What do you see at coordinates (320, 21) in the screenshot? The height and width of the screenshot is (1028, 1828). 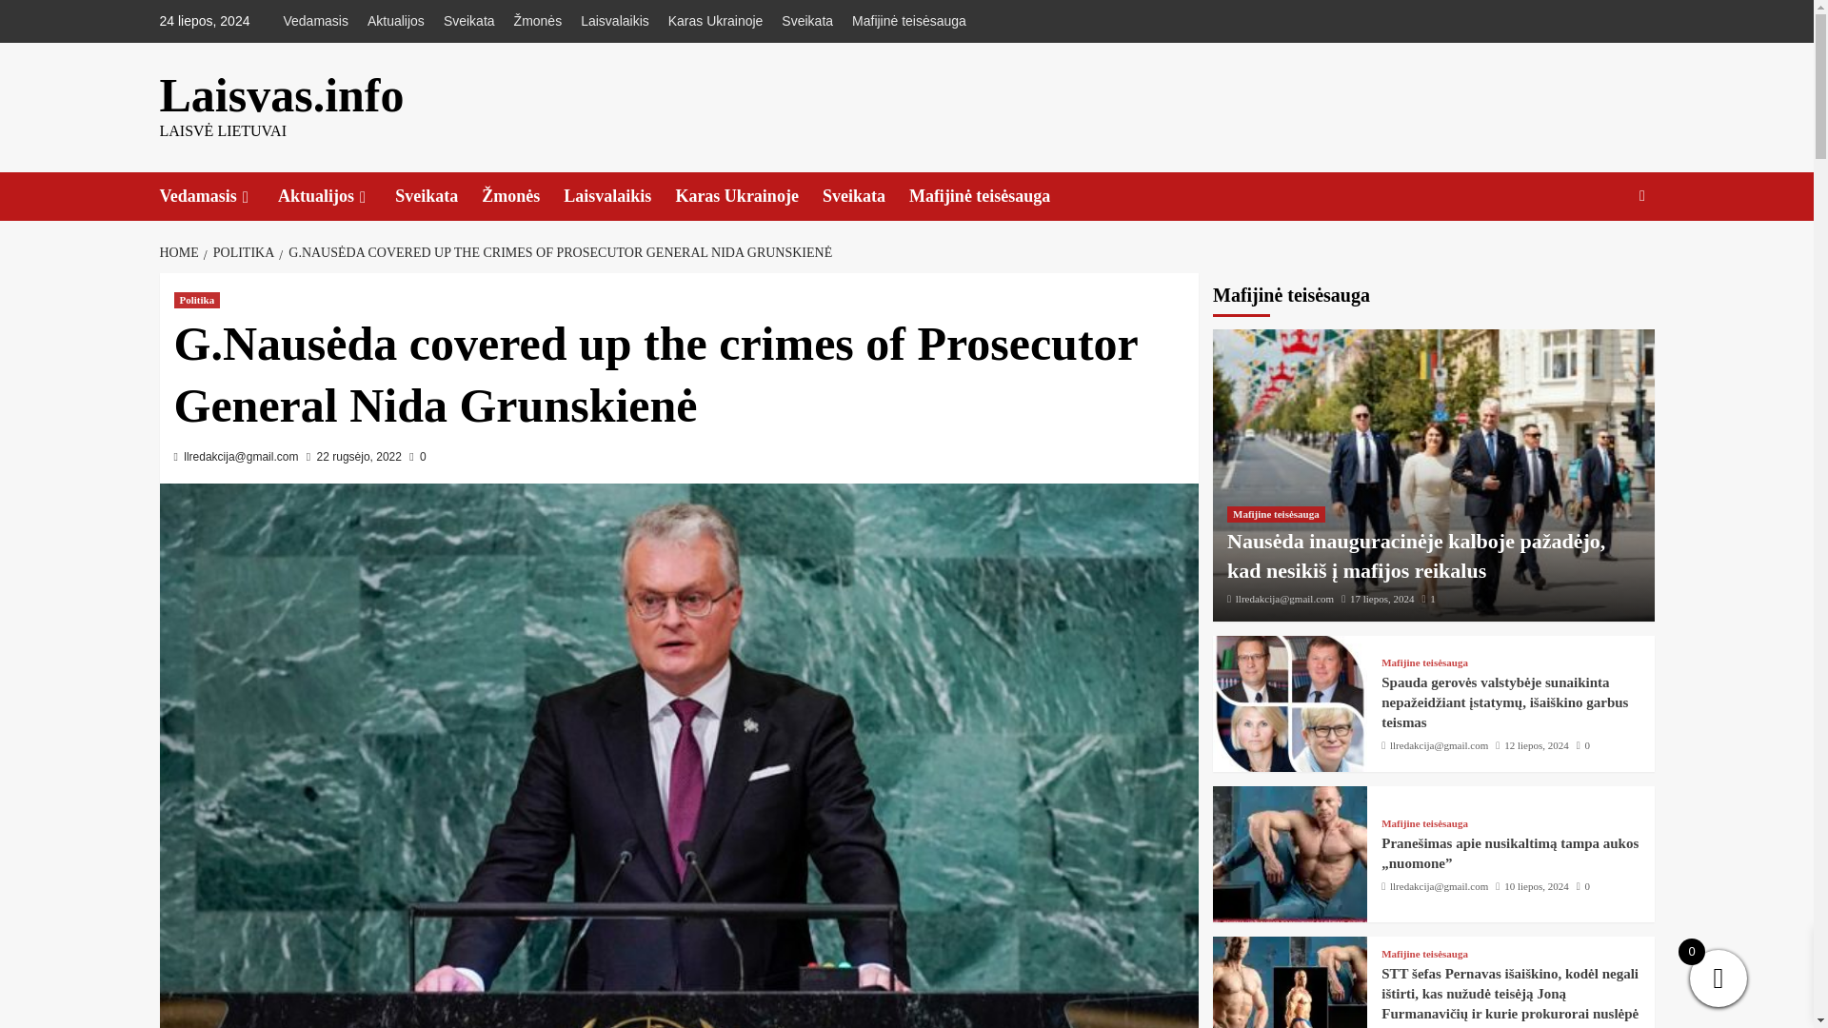 I see `Vedamasis` at bounding box center [320, 21].